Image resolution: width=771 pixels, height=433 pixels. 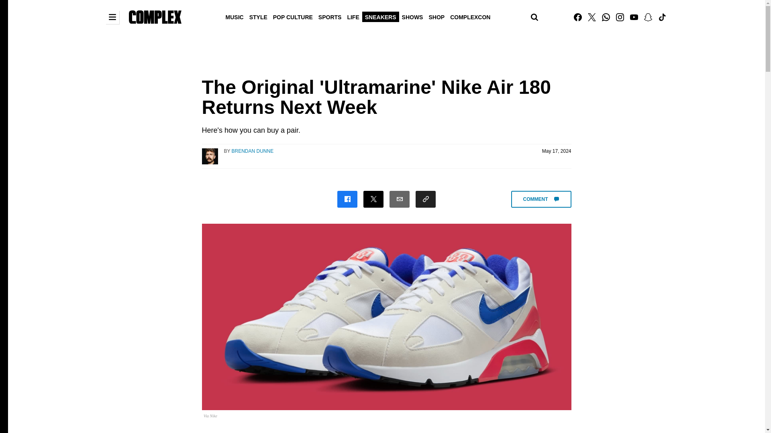 What do you see at coordinates (259, 16) in the screenshot?
I see `STYLE` at bounding box center [259, 16].